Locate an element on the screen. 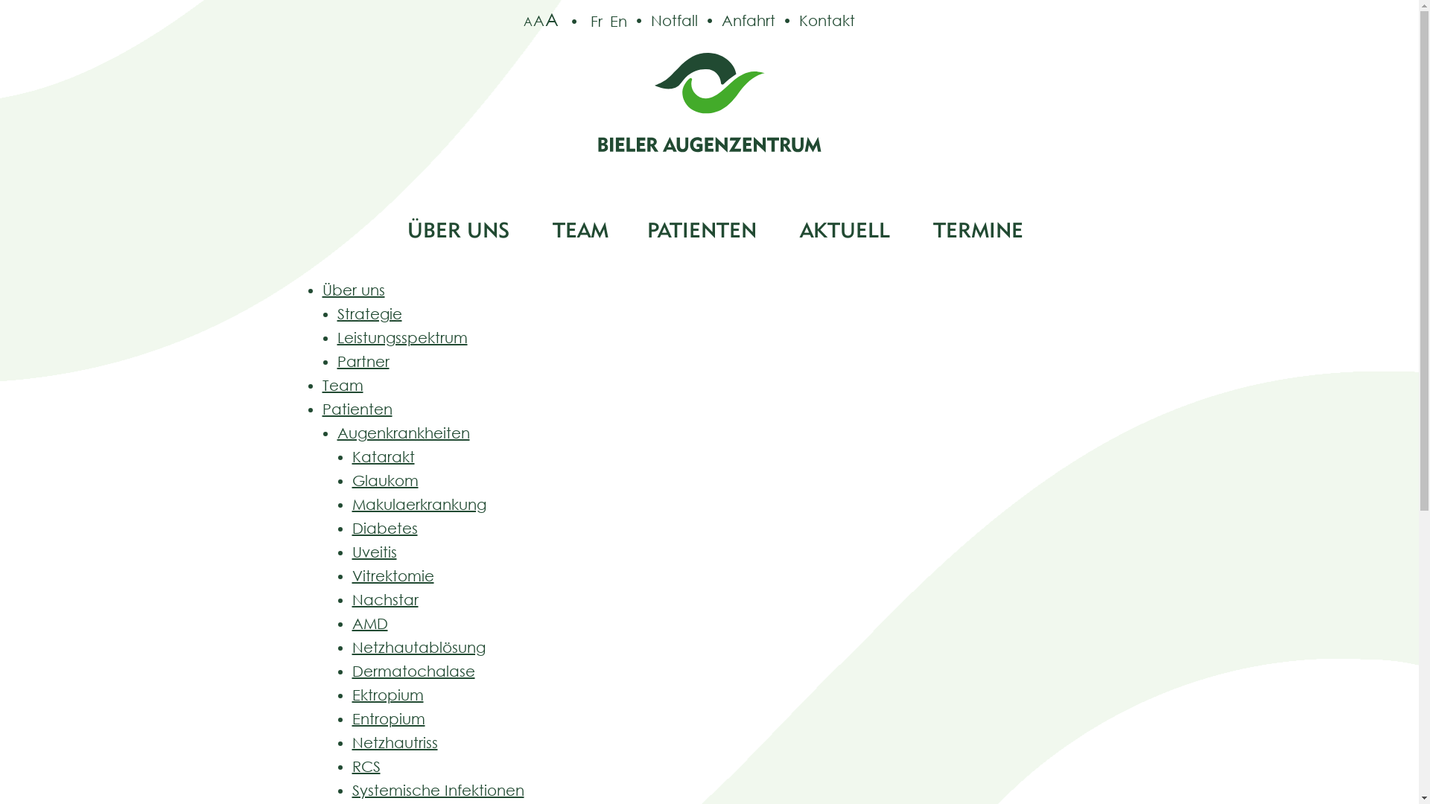  Diabetes is located at coordinates (384, 529).